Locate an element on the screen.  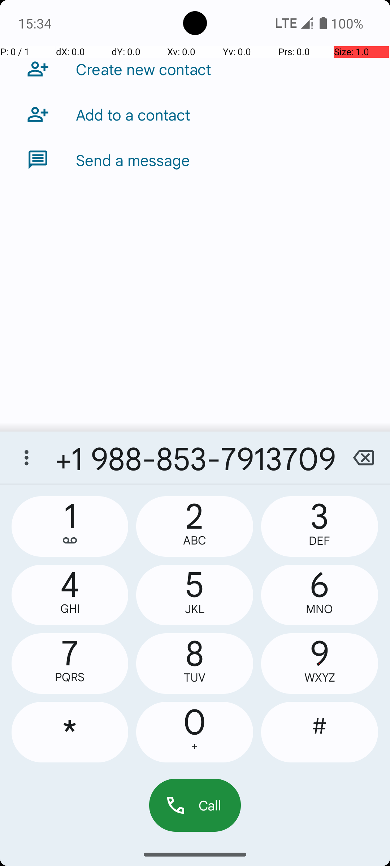
+1 988-853-7913709 is located at coordinates (195, 458).